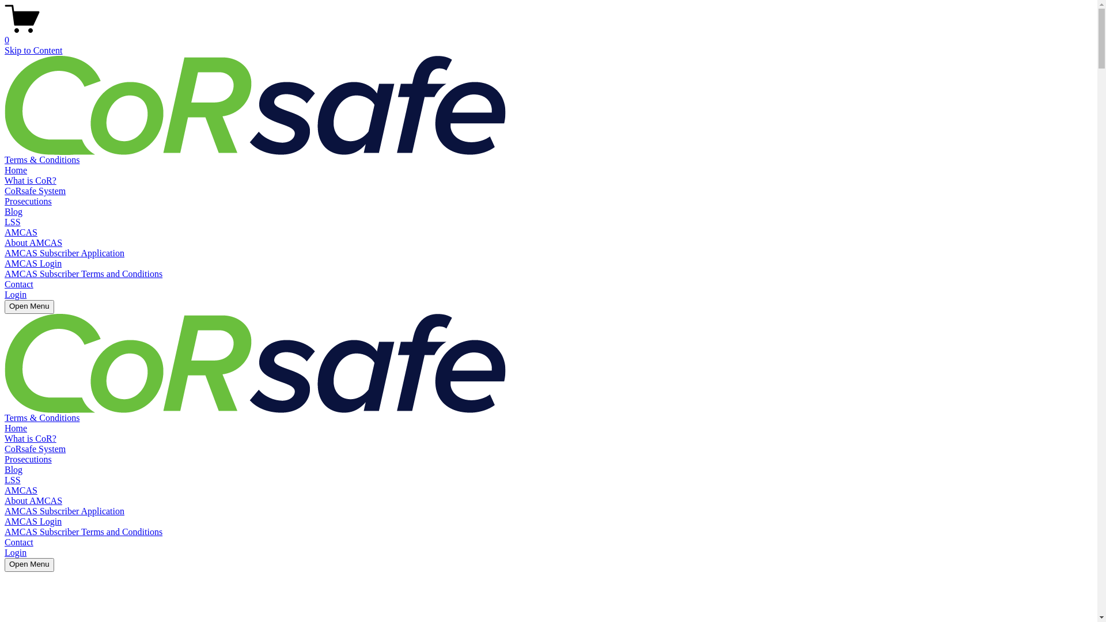  I want to click on What is CoR?, so click(31, 181).